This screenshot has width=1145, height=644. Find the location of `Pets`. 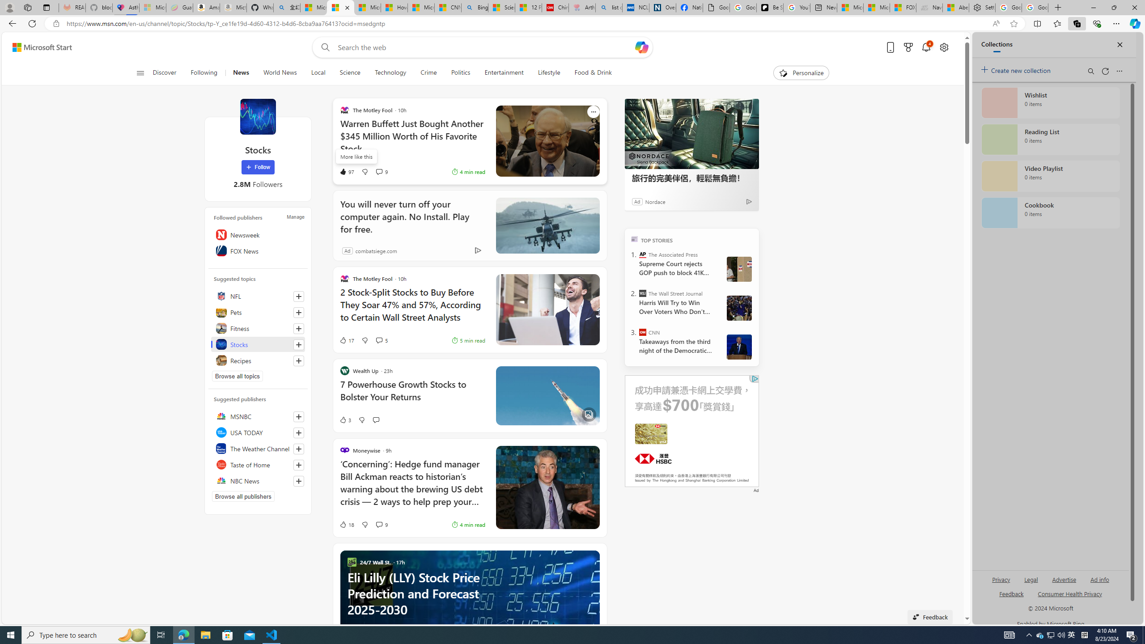

Pets is located at coordinates (258, 312).